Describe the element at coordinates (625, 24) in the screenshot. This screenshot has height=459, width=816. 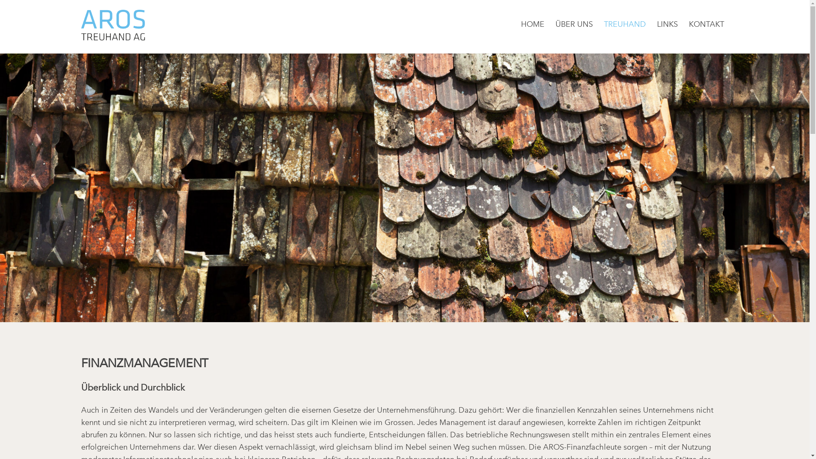
I see `TREUHAND` at that location.